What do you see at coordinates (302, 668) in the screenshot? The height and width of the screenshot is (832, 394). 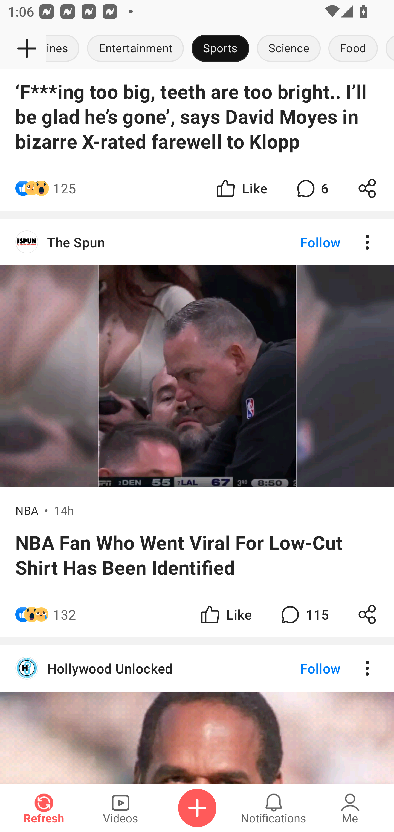 I see `Follow` at bounding box center [302, 668].